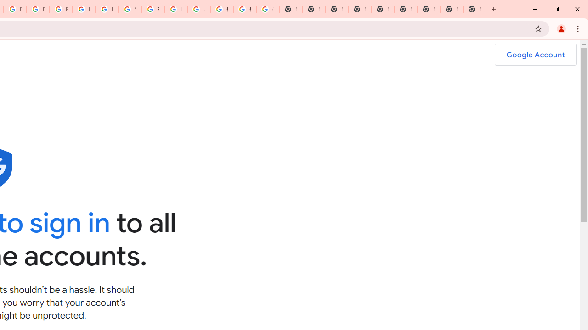  What do you see at coordinates (359, 9) in the screenshot?
I see `New Tab` at bounding box center [359, 9].